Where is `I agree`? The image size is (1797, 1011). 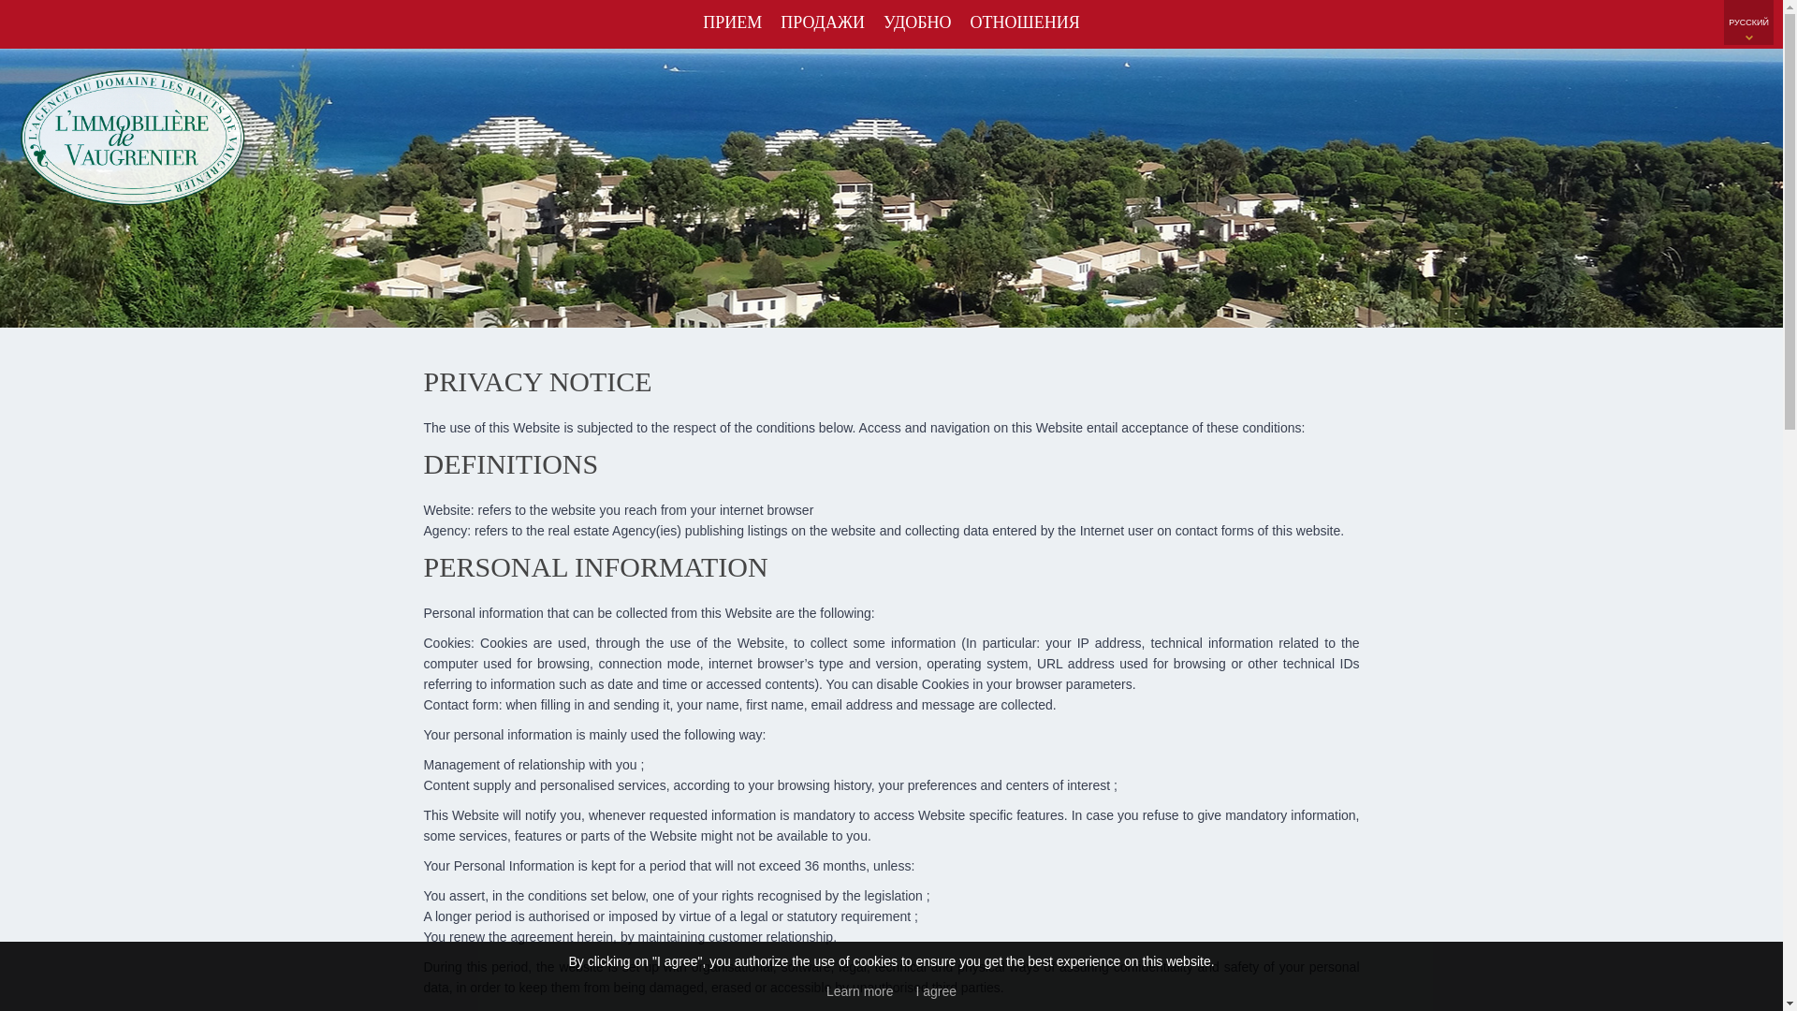
I agree is located at coordinates (935, 990).